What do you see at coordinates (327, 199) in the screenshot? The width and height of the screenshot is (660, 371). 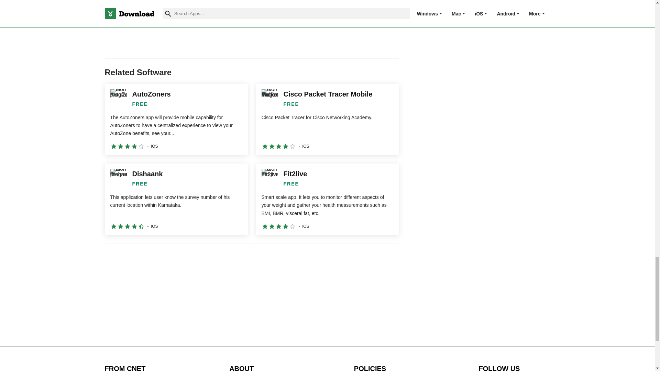 I see `Fit2live` at bounding box center [327, 199].